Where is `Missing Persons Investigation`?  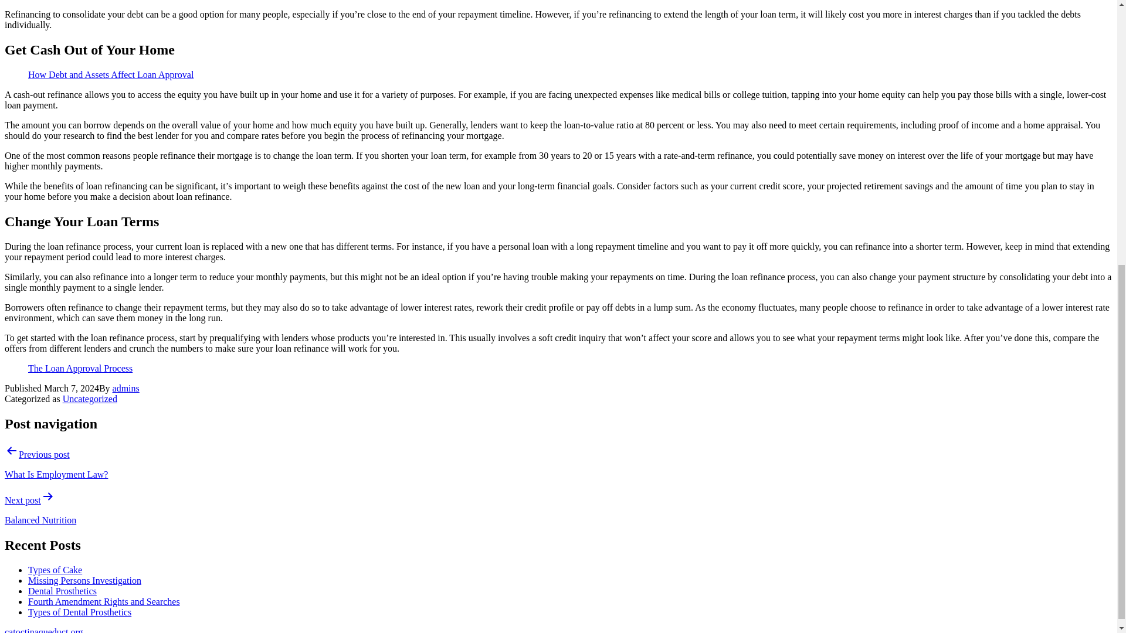
Missing Persons Investigation is located at coordinates (84, 580).